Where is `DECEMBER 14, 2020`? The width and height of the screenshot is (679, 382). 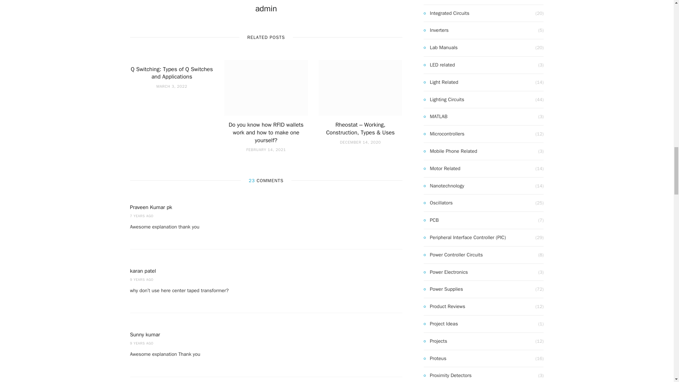 DECEMBER 14, 2020 is located at coordinates (360, 142).